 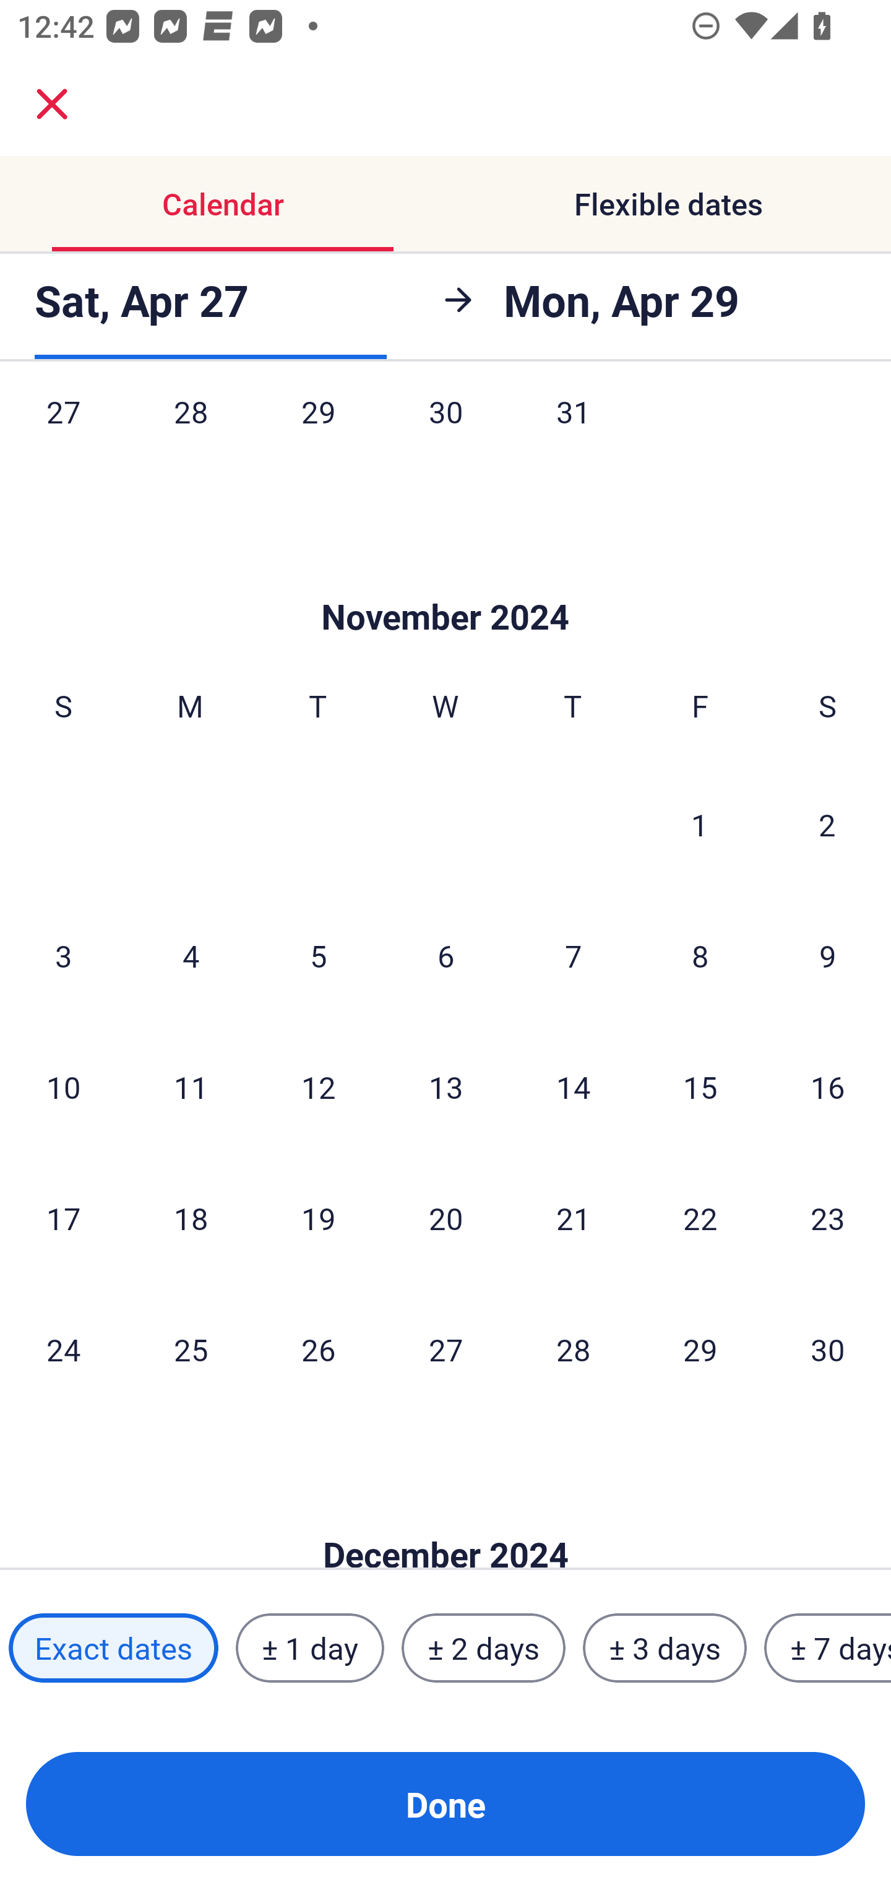 What do you see at coordinates (573, 1350) in the screenshot?
I see `28 Thursday, November 28, 2024` at bounding box center [573, 1350].